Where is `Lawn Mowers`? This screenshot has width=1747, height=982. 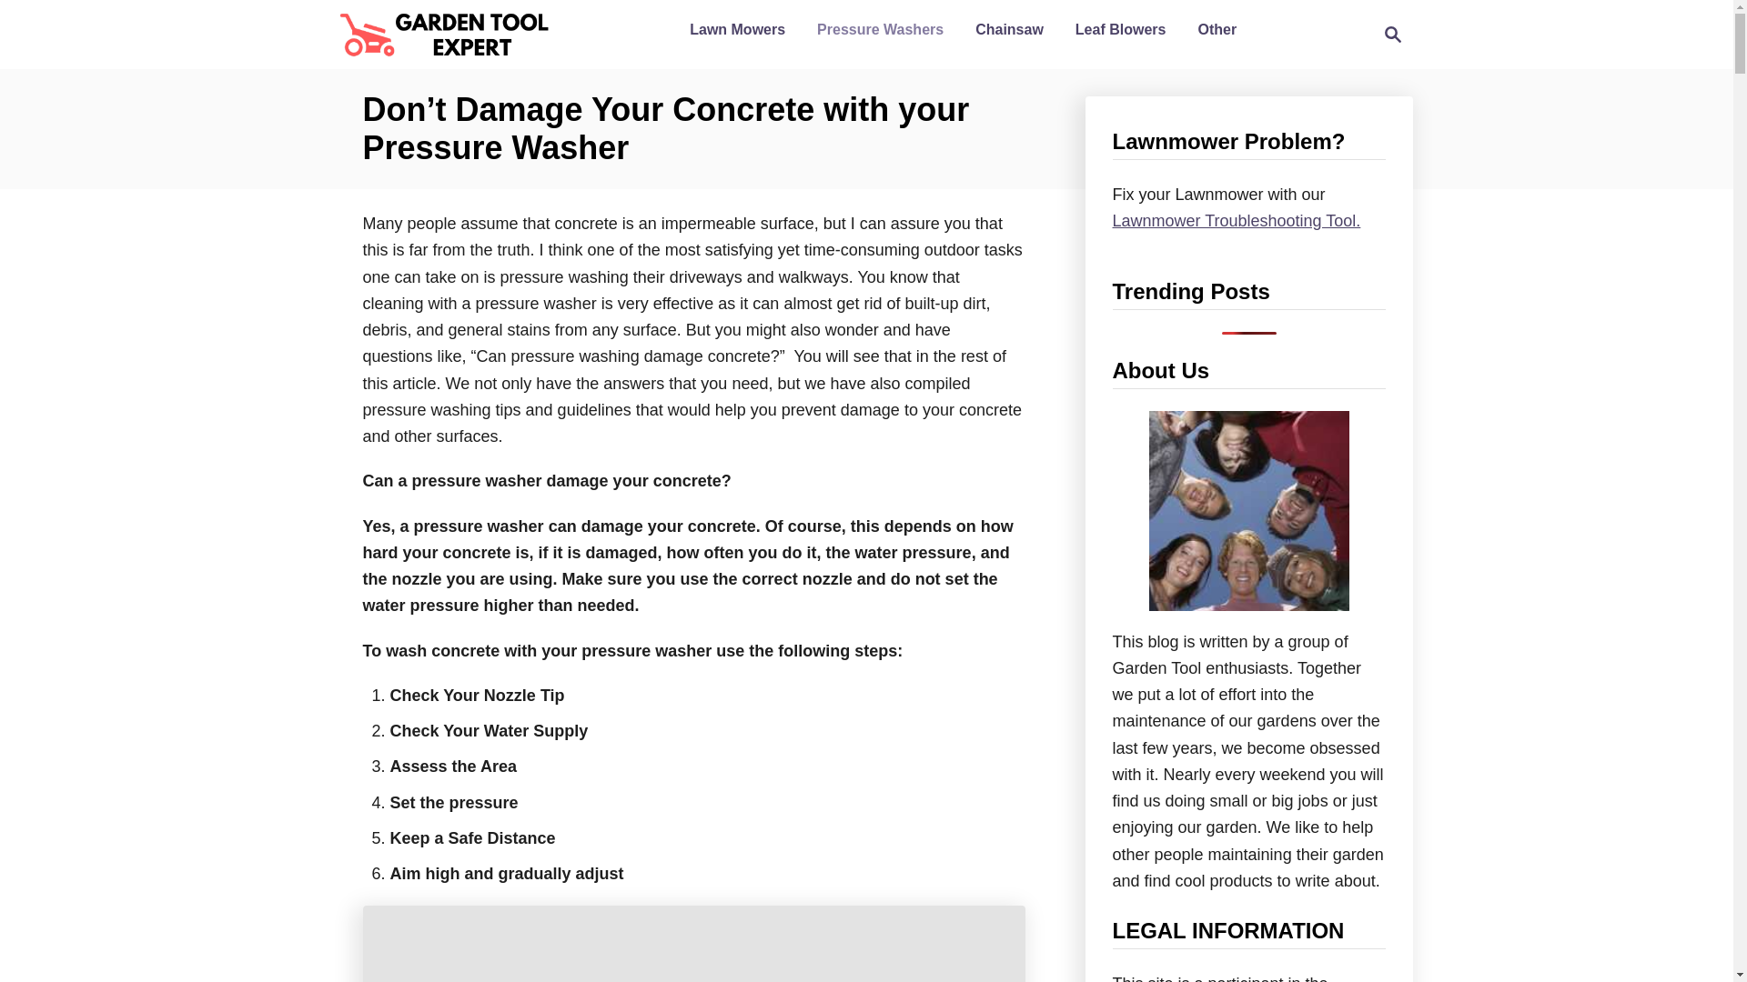 Lawn Mowers is located at coordinates (737, 29).